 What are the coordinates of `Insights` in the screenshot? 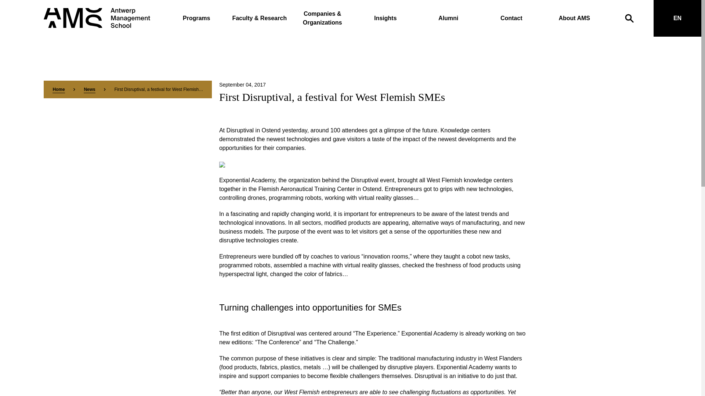 It's located at (386, 18).